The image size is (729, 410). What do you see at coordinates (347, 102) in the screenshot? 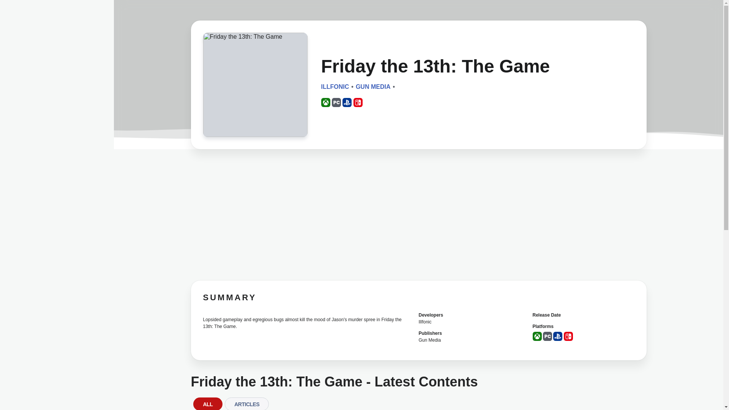
I see `PS4` at bounding box center [347, 102].